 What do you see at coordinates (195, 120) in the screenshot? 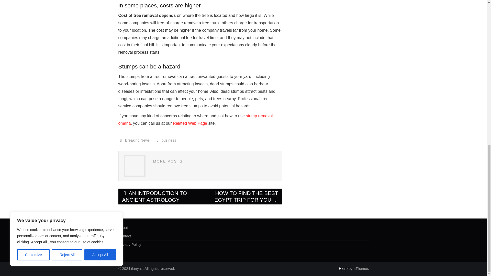
I see `stump removal omaha` at bounding box center [195, 120].